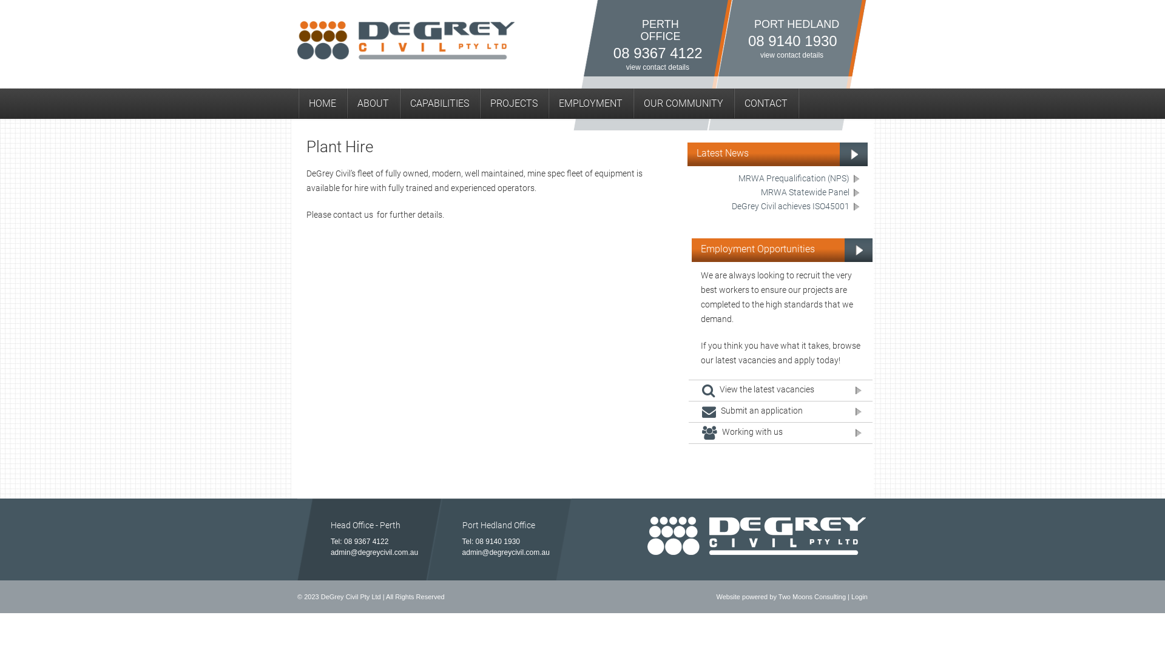 This screenshot has width=1165, height=655. Describe the element at coordinates (797, 207) in the screenshot. I see `DeGrey Civil achieves ISO45001` at that location.